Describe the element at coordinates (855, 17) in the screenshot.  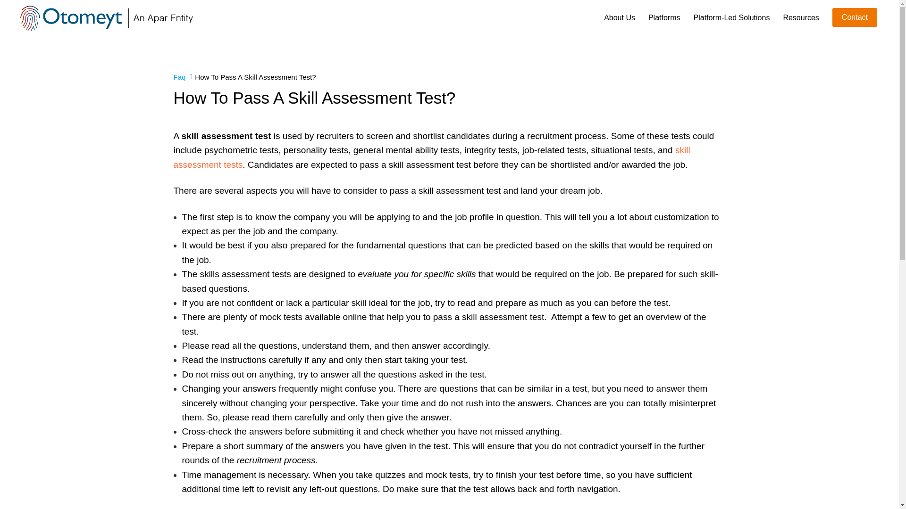
I see `Contact` at that location.